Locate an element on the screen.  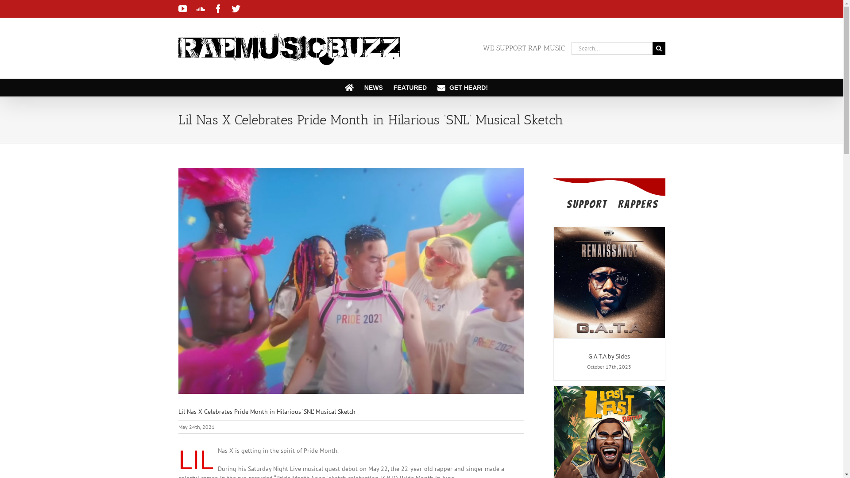
Twitter is located at coordinates (236, 9).